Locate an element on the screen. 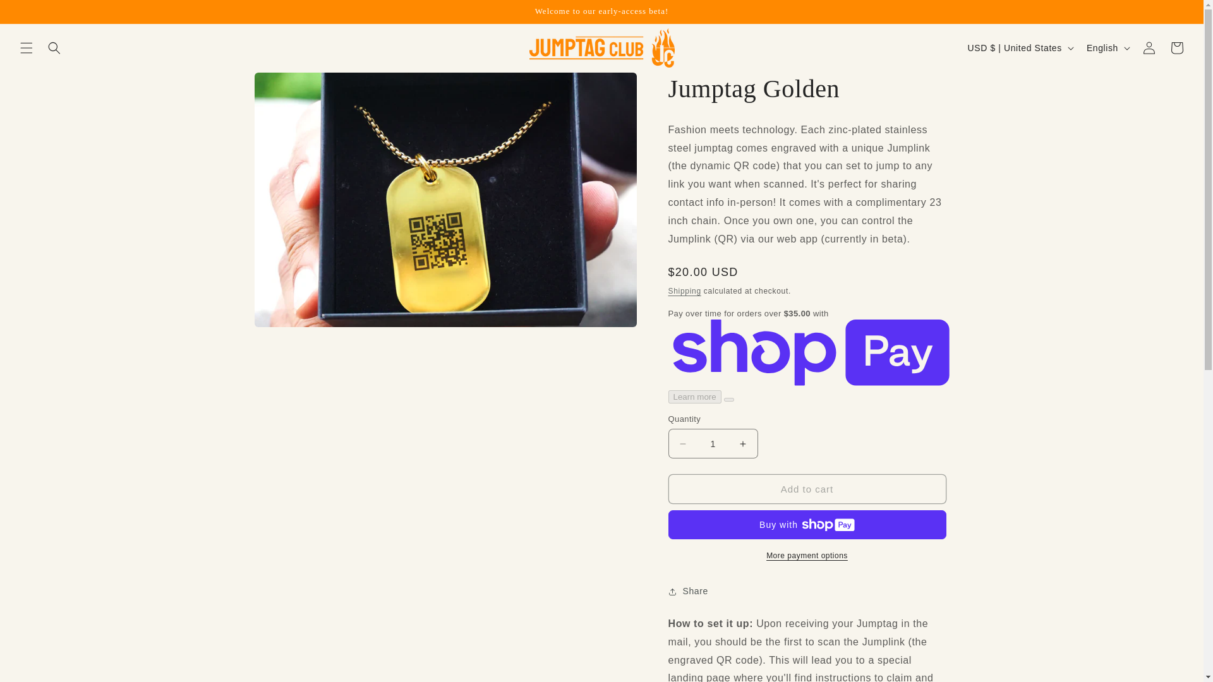 Image resolution: width=1213 pixels, height=682 pixels. Log in is located at coordinates (1149, 48).